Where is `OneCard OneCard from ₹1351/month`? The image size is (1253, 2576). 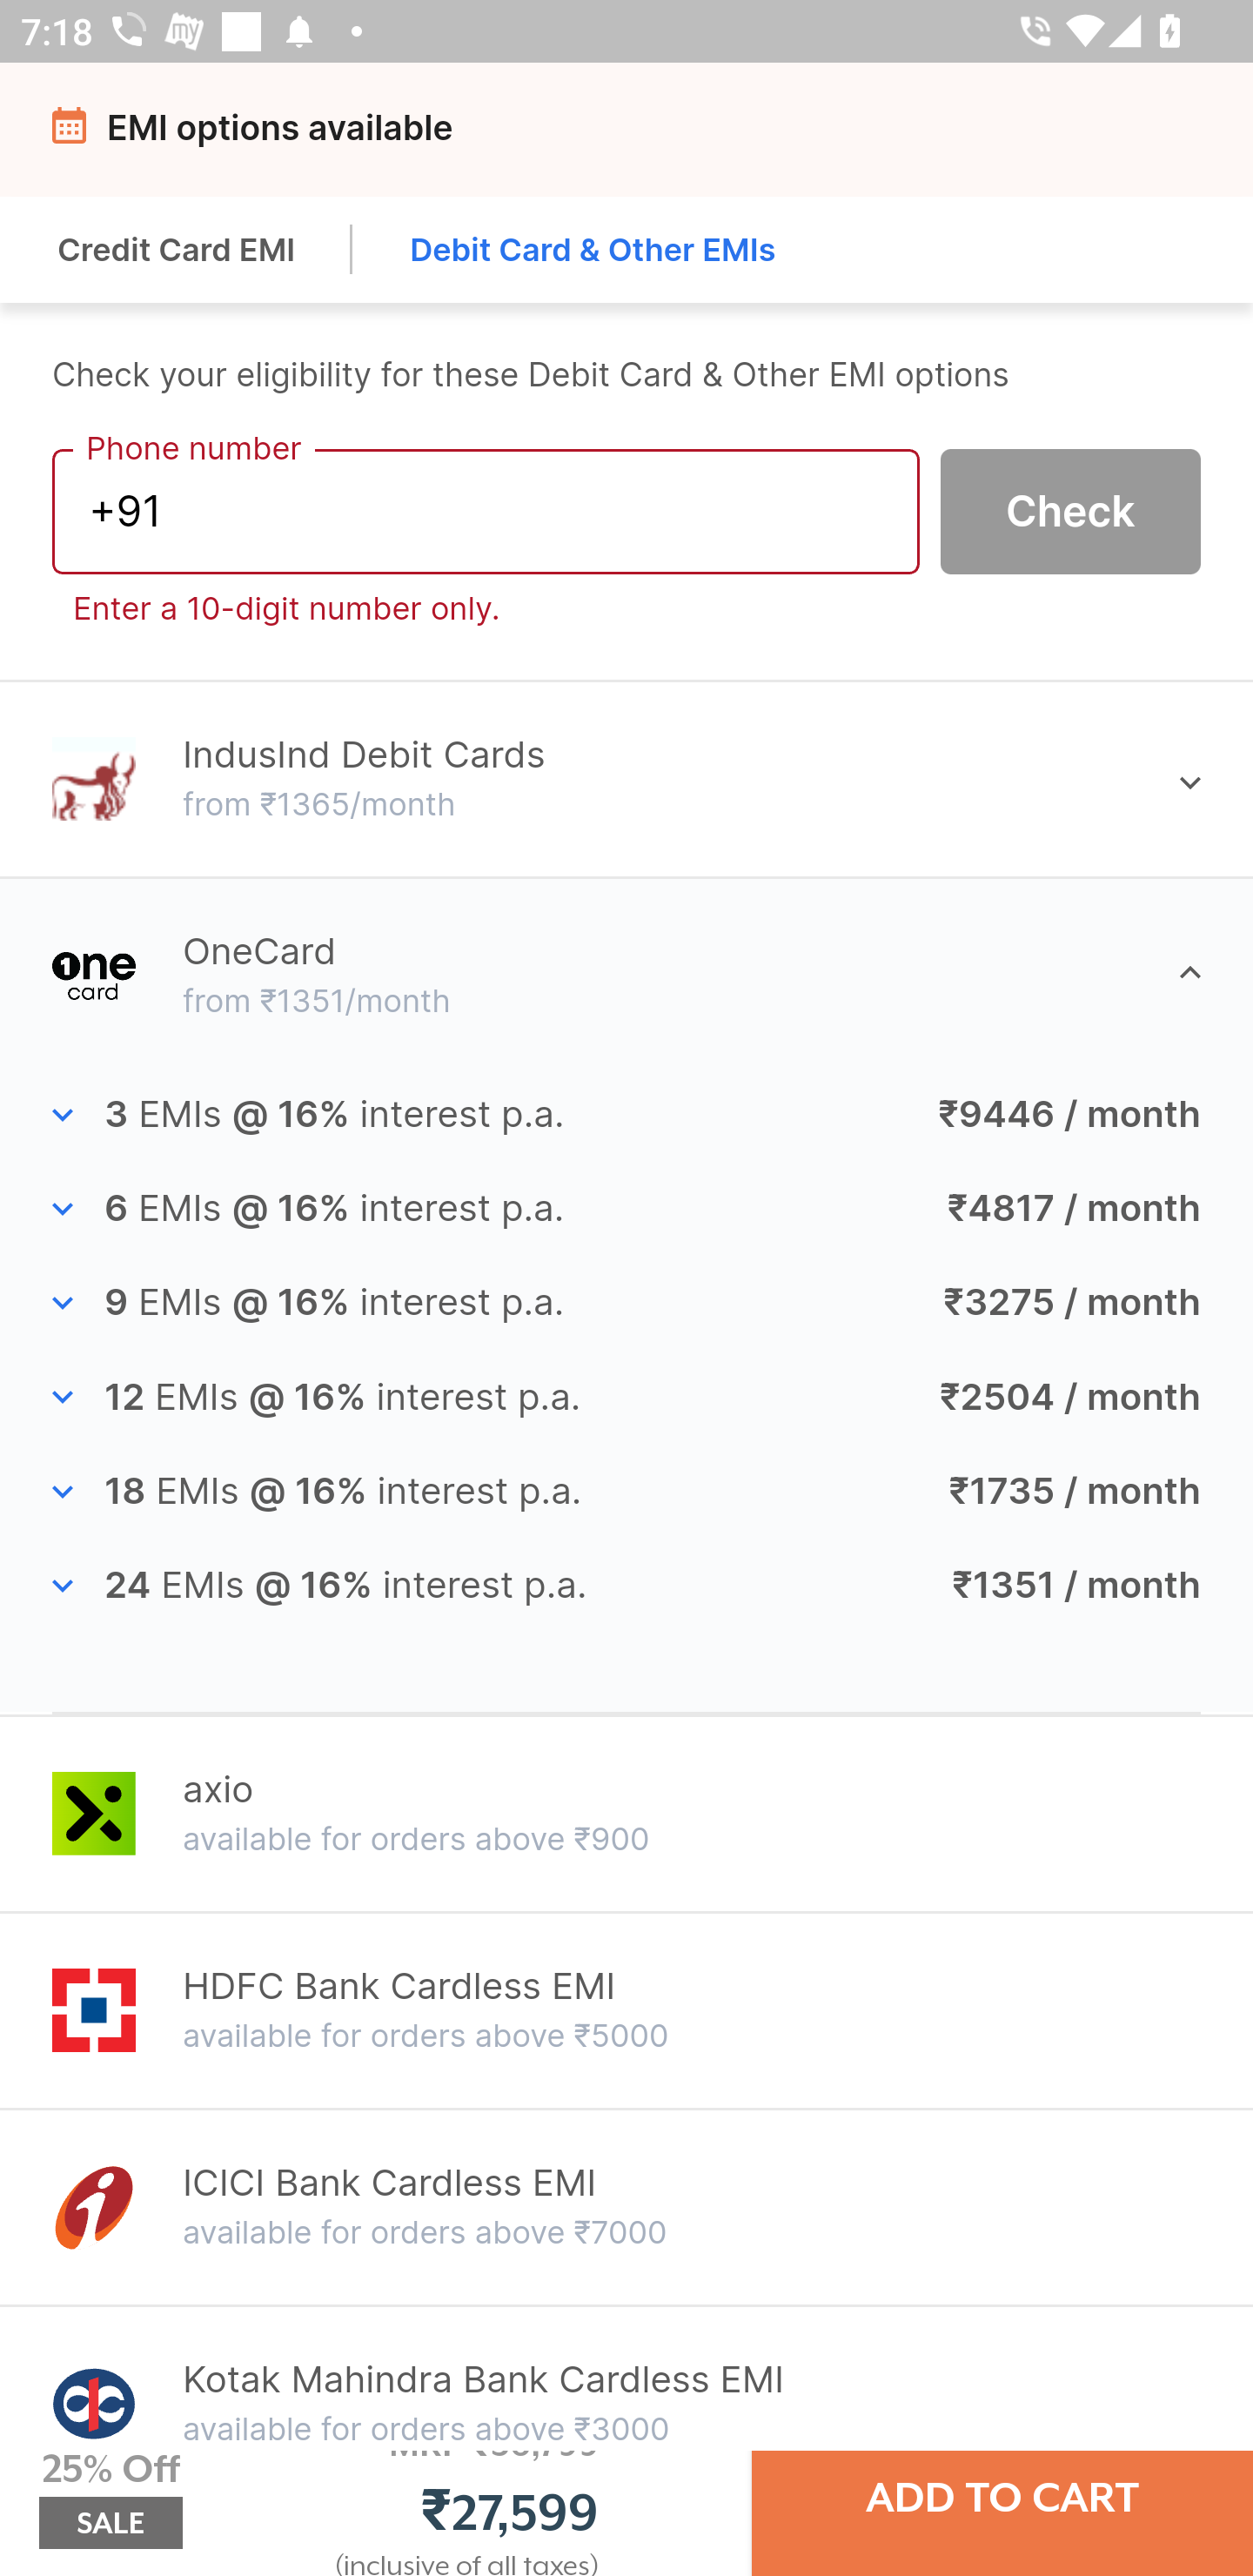 OneCard OneCard from ₹1351/month is located at coordinates (626, 975).